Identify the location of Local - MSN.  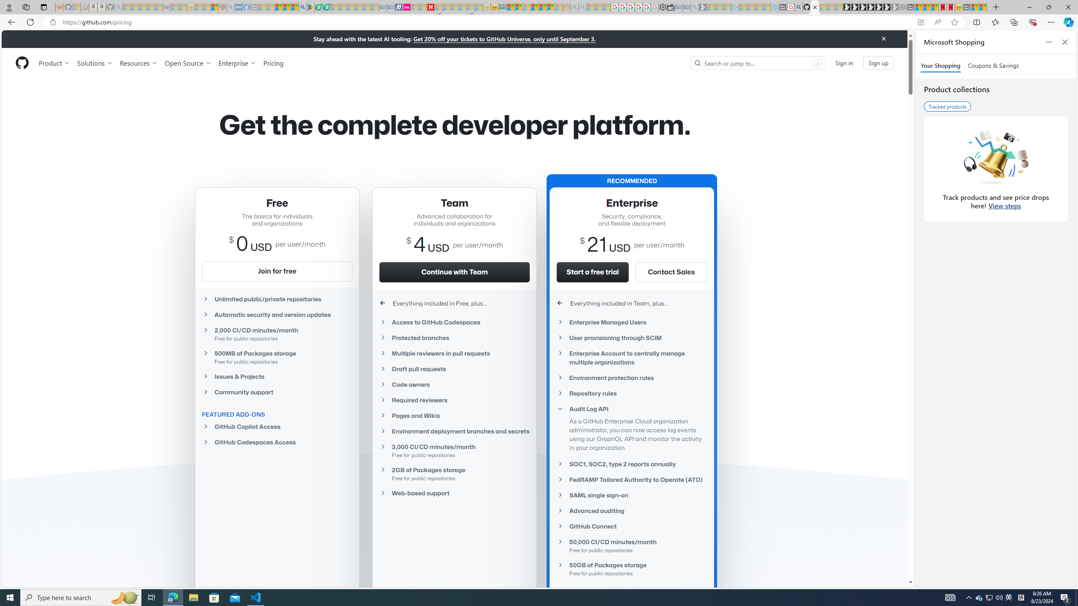
(214, 7).